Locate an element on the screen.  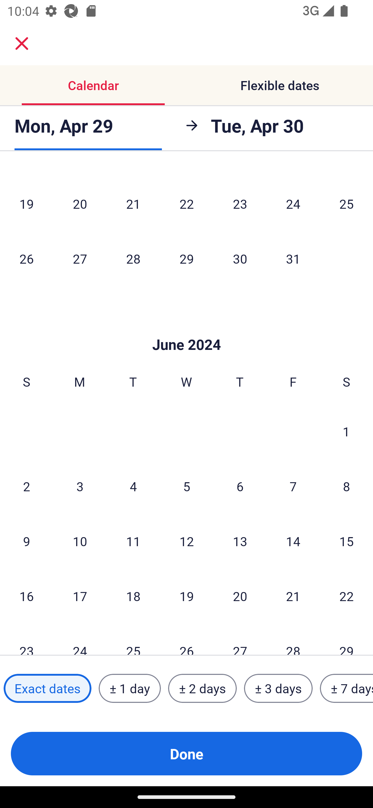
28 Tuesday, May 28, 2024 is located at coordinates (133, 258).